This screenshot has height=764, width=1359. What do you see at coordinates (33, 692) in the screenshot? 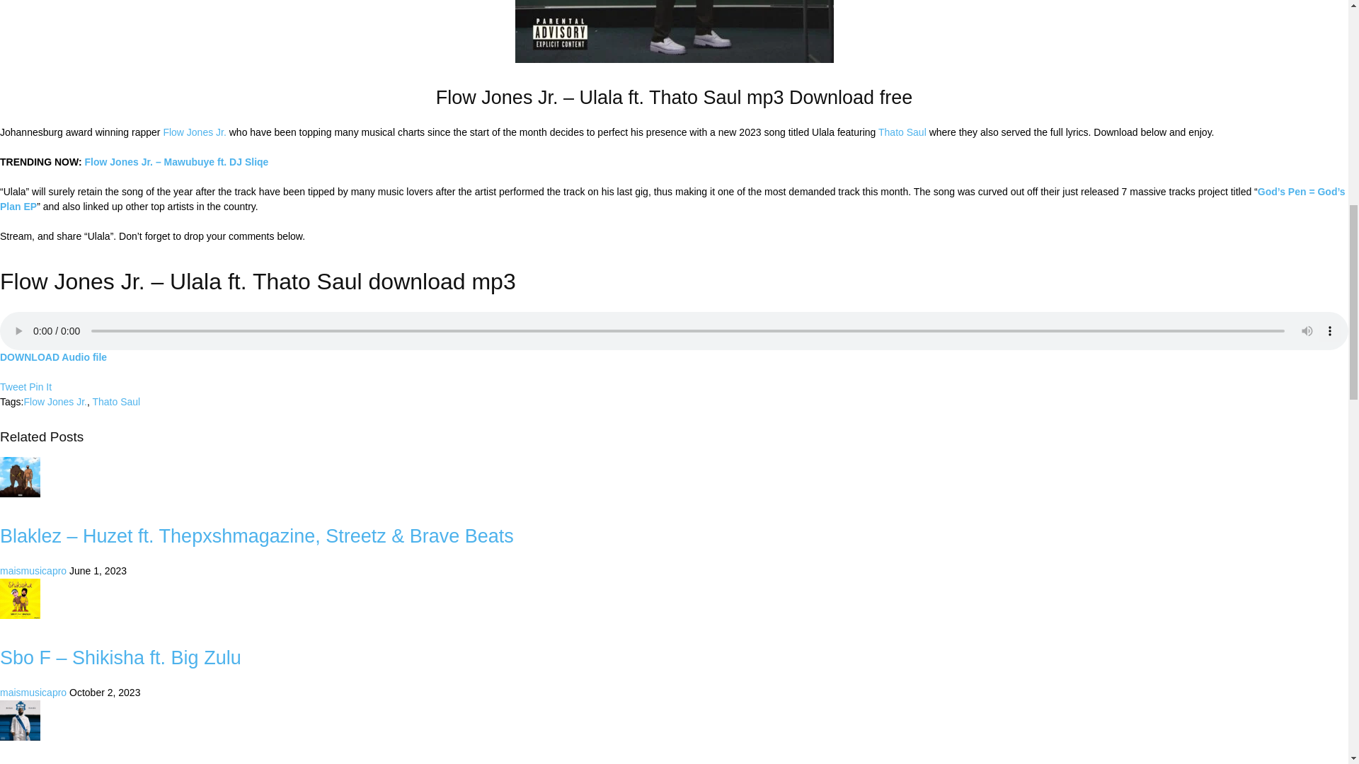
I see `maismusicapro` at bounding box center [33, 692].